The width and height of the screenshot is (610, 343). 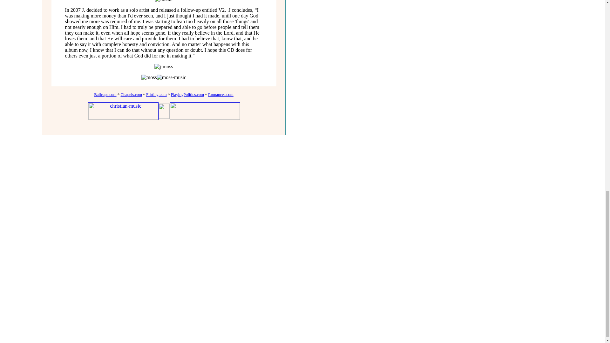 What do you see at coordinates (105, 94) in the screenshot?
I see `Ballcaps.com` at bounding box center [105, 94].